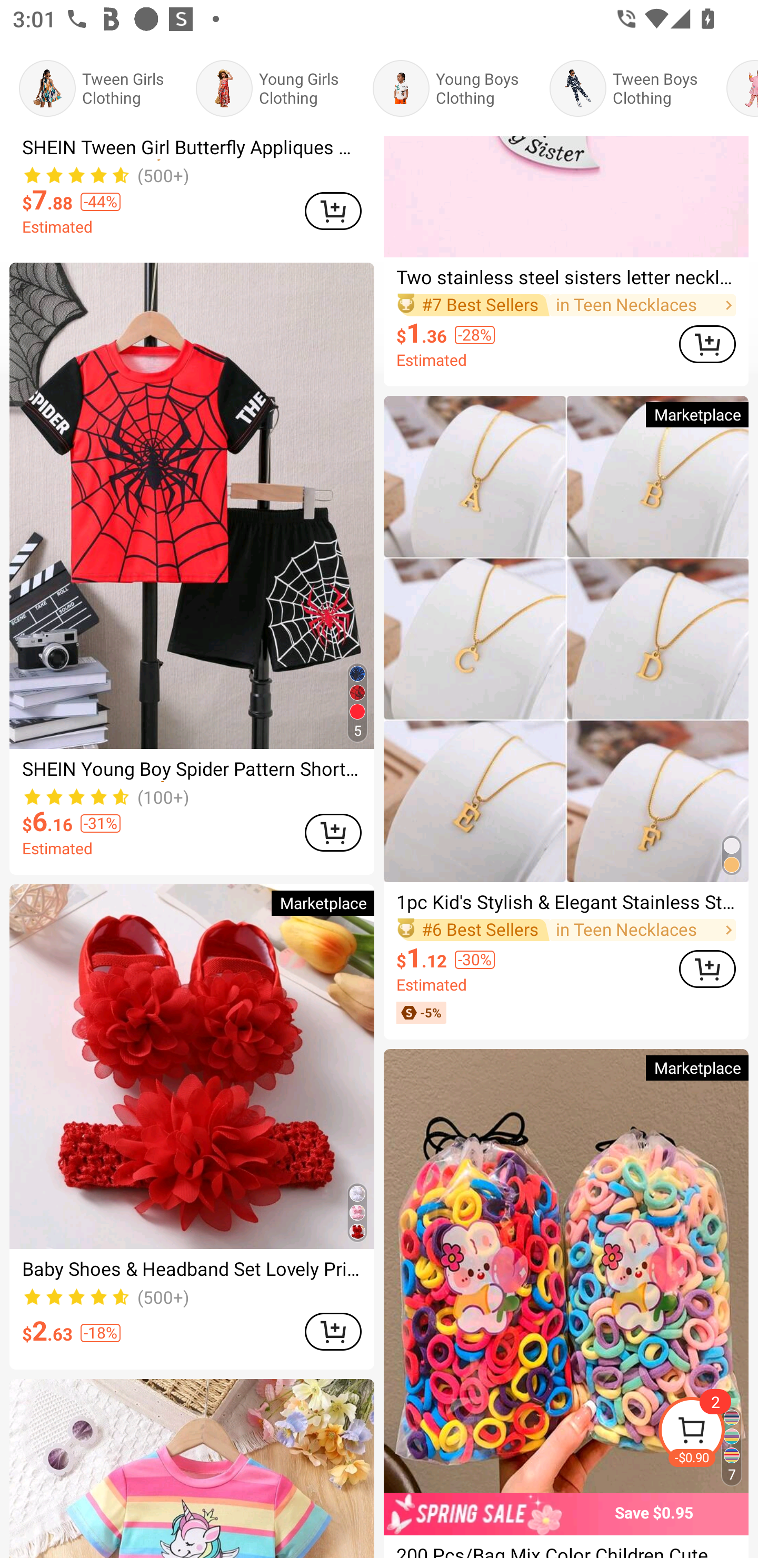 The width and height of the screenshot is (758, 1558). What do you see at coordinates (566, 930) in the screenshot?
I see `#6 Best Sellers in Teen Necklaces` at bounding box center [566, 930].